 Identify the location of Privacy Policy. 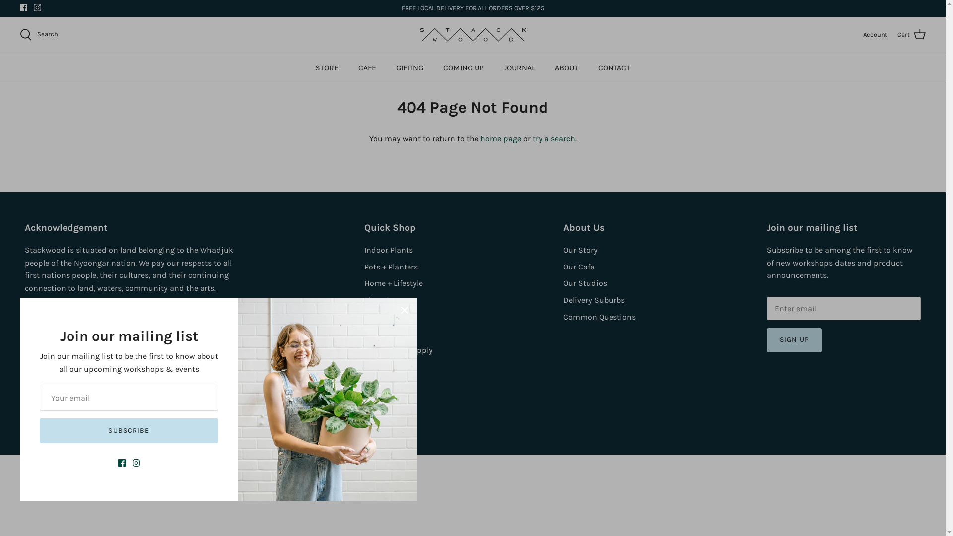
(168, 425).